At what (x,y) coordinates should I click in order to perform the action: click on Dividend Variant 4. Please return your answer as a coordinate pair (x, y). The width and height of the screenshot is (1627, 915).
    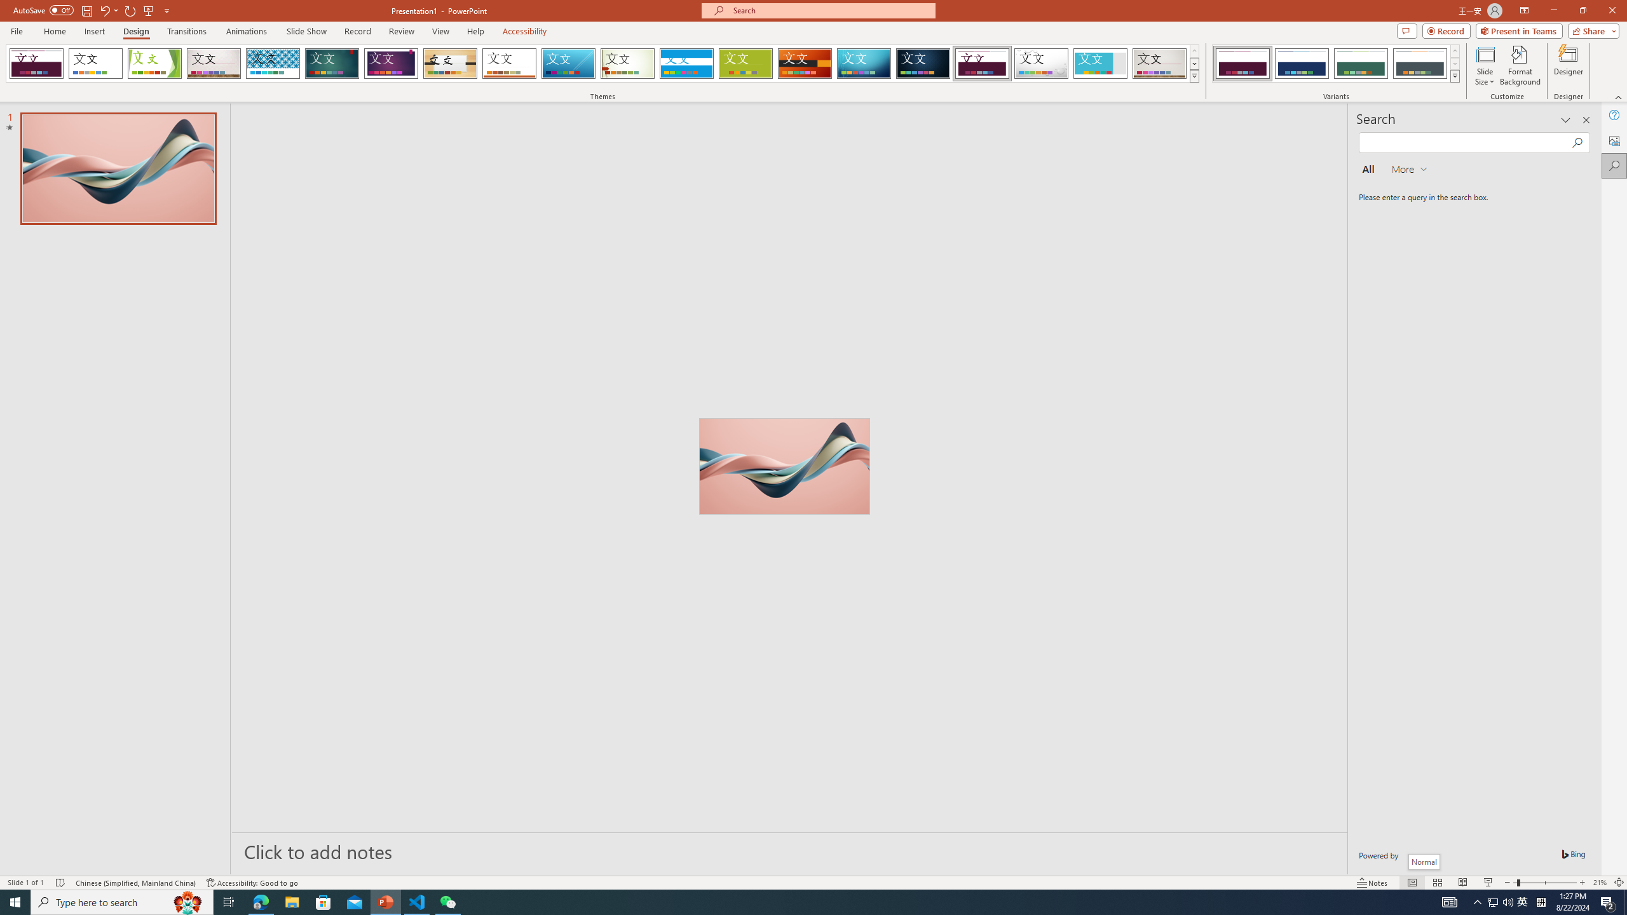
    Looking at the image, I should click on (1420, 64).